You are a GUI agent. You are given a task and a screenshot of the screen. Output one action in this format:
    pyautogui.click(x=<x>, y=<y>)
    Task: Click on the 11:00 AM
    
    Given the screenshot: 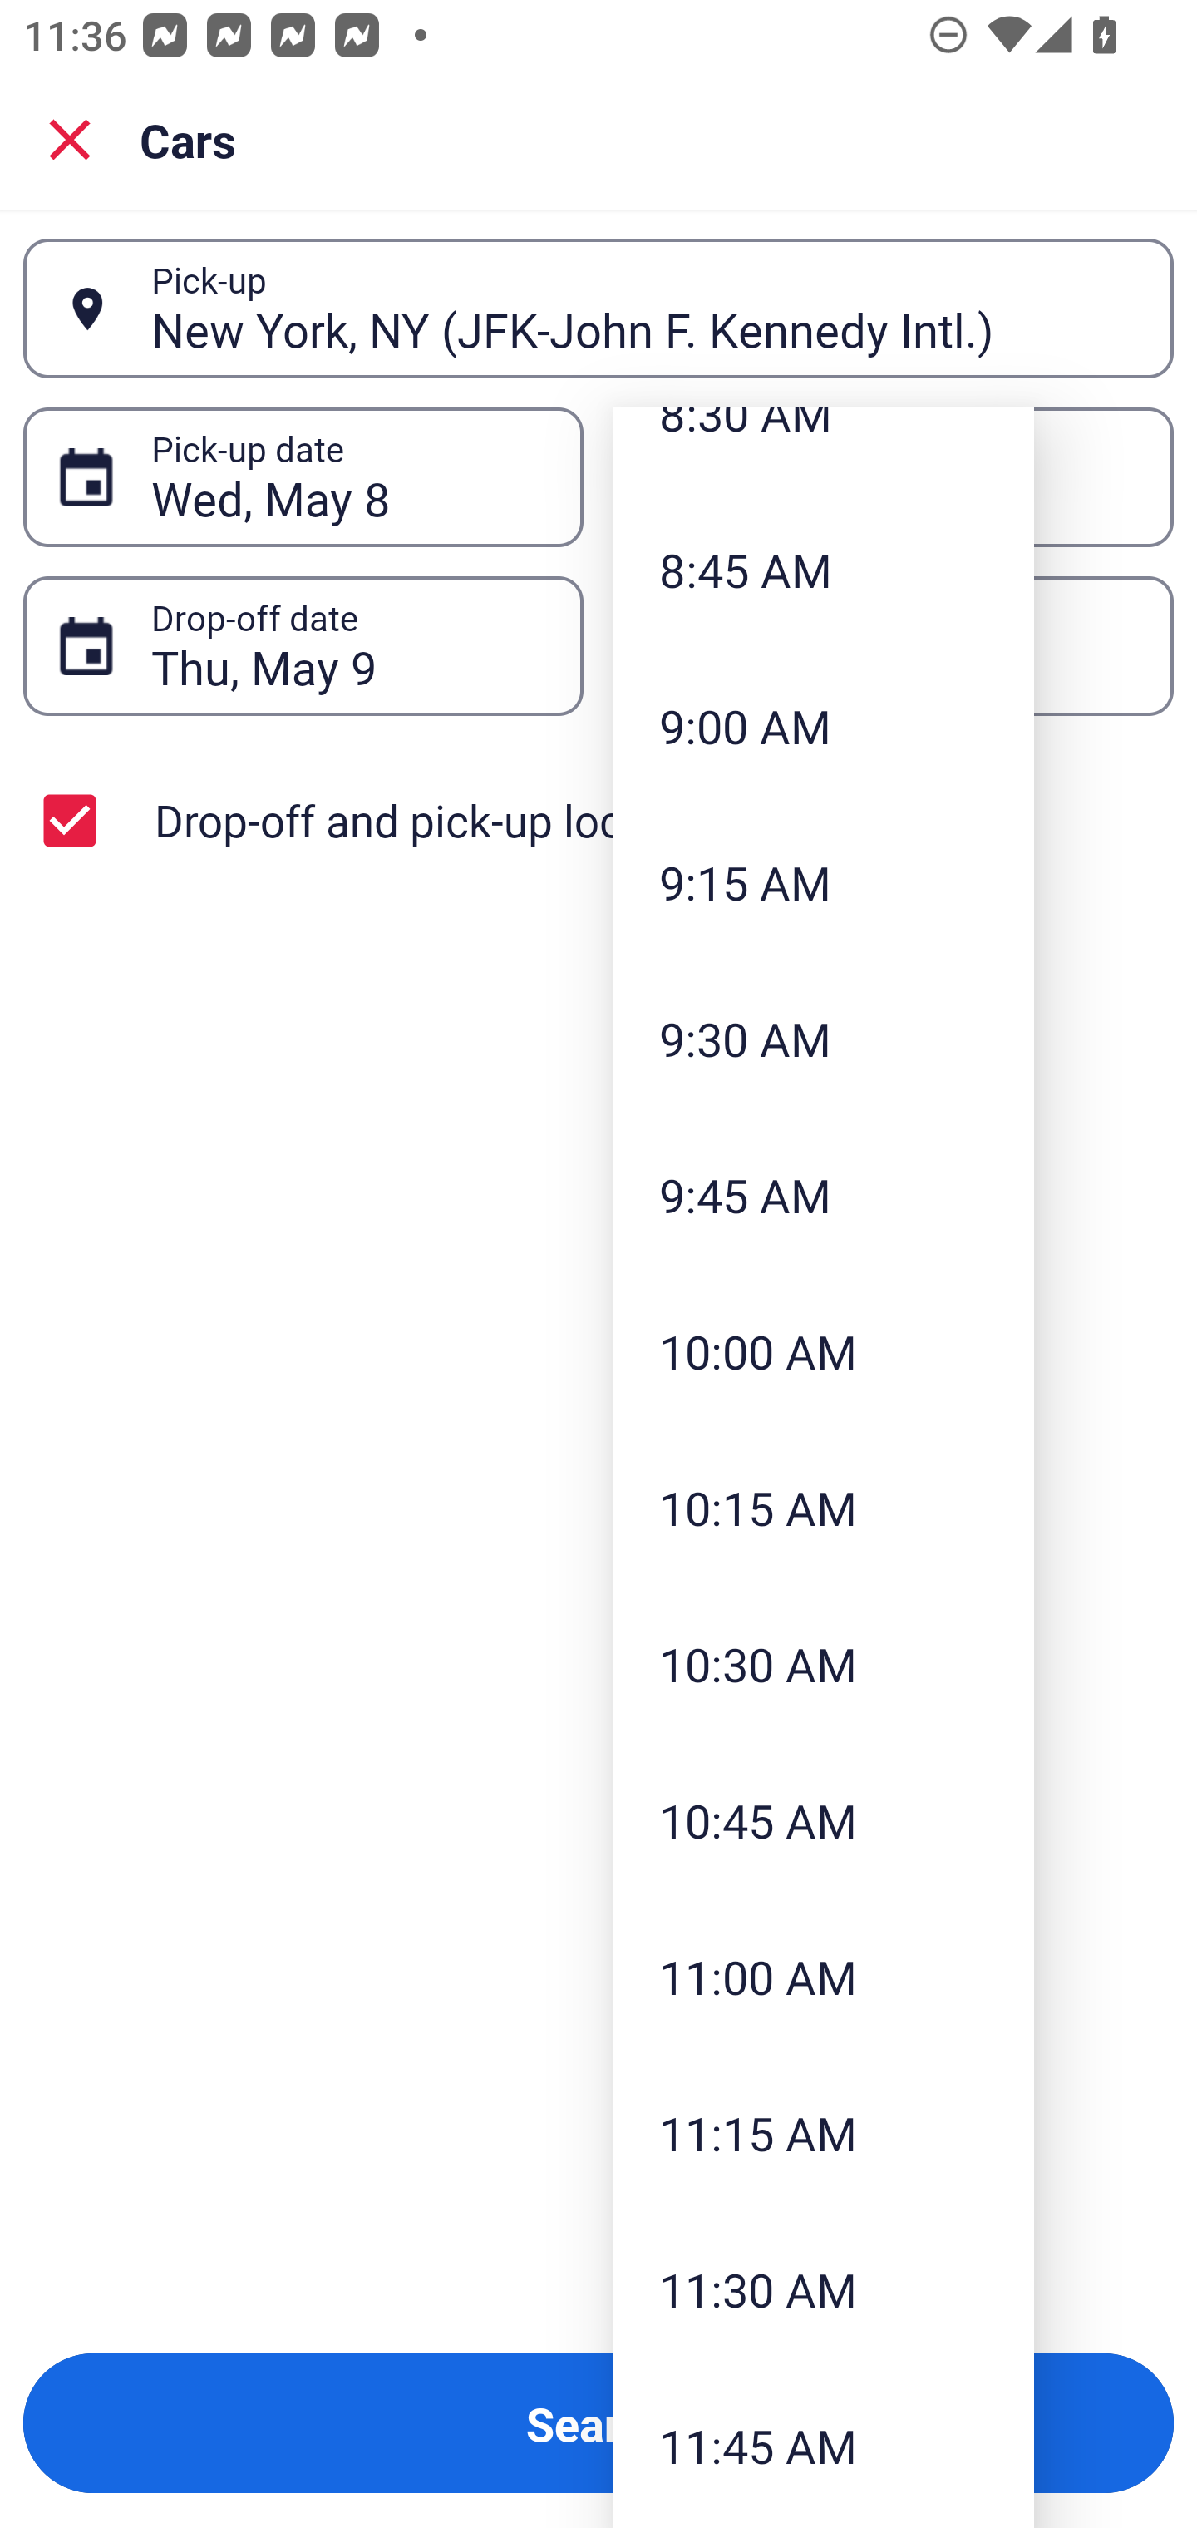 What is the action you would take?
    pyautogui.click(x=823, y=1977)
    